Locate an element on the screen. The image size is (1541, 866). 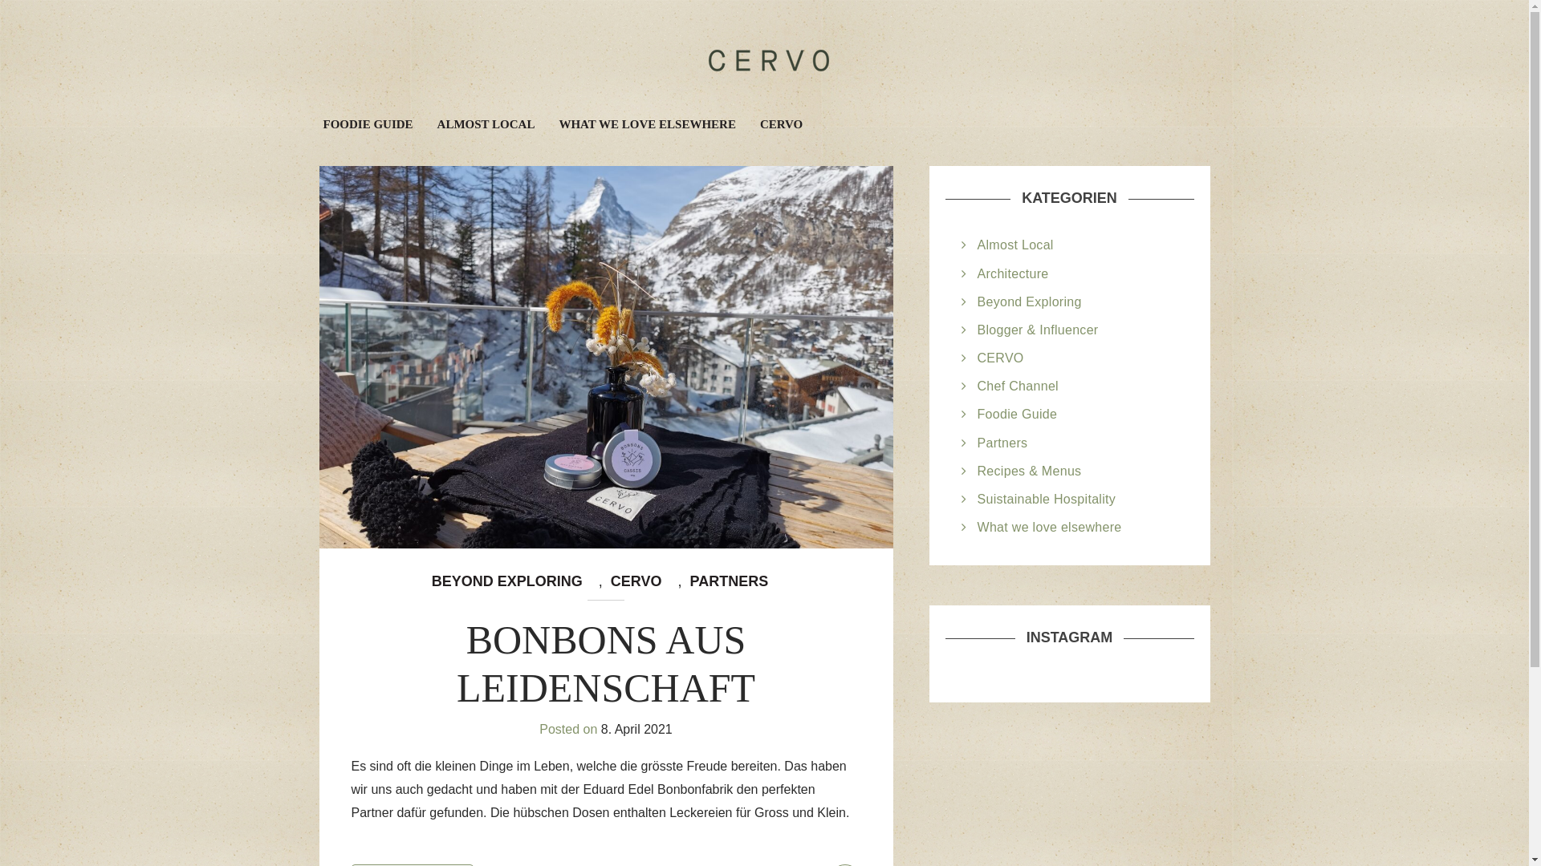
ALMOST LOCAL is located at coordinates (486, 124).